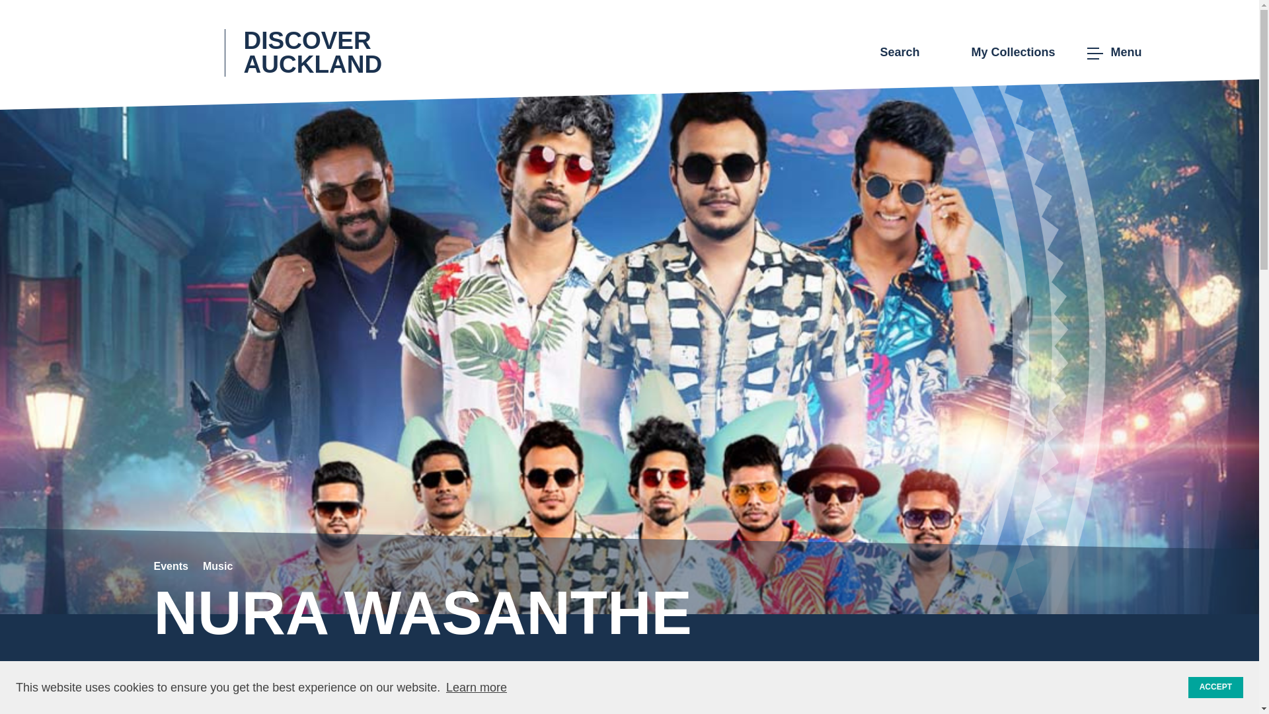 The height and width of the screenshot is (714, 1269). I want to click on Search, so click(890, 53).